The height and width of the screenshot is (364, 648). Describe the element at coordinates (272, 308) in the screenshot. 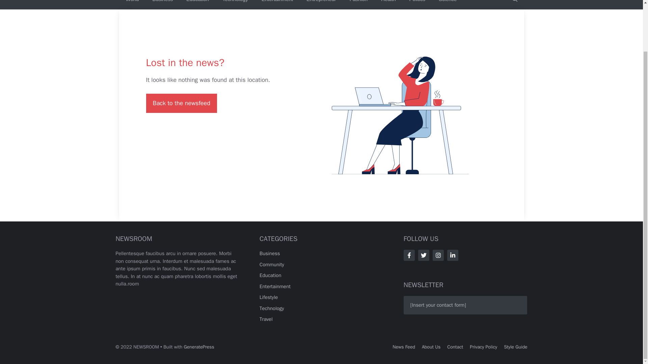

I see `Technology` at that location.